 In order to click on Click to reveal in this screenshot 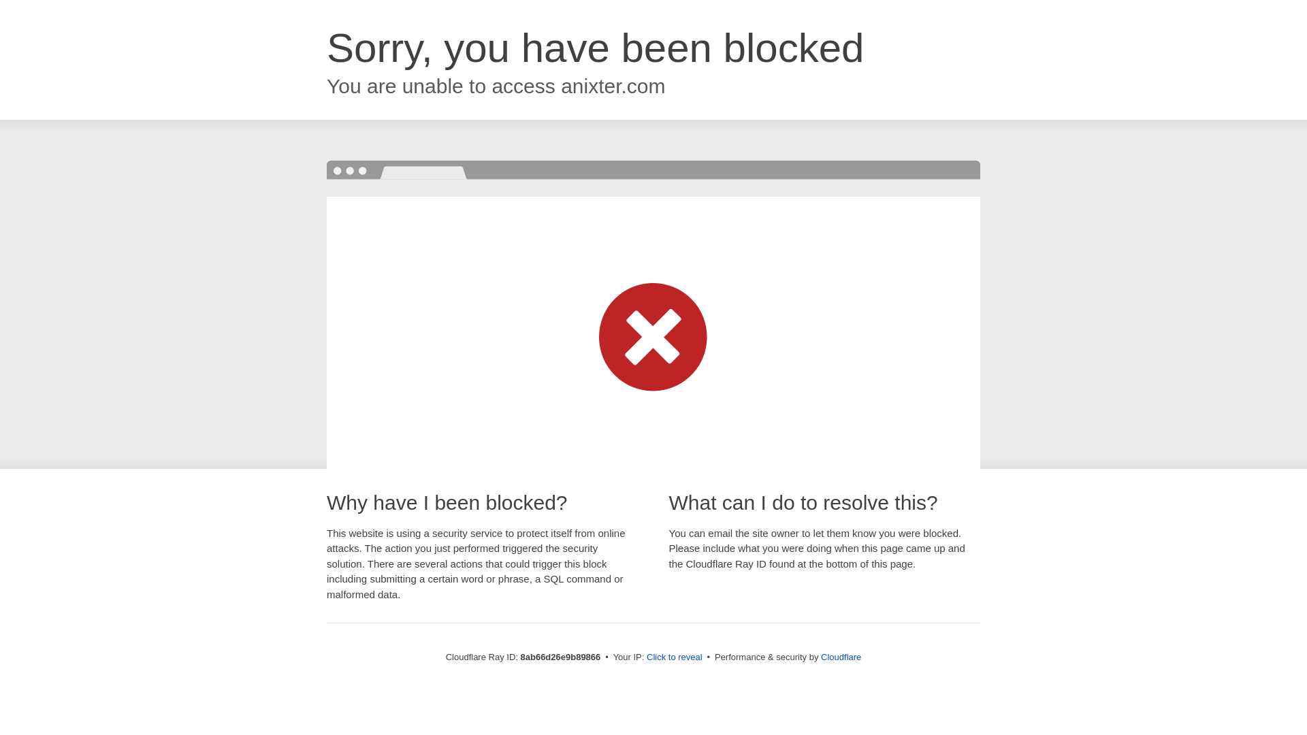, I will do `click(675, 657)`.